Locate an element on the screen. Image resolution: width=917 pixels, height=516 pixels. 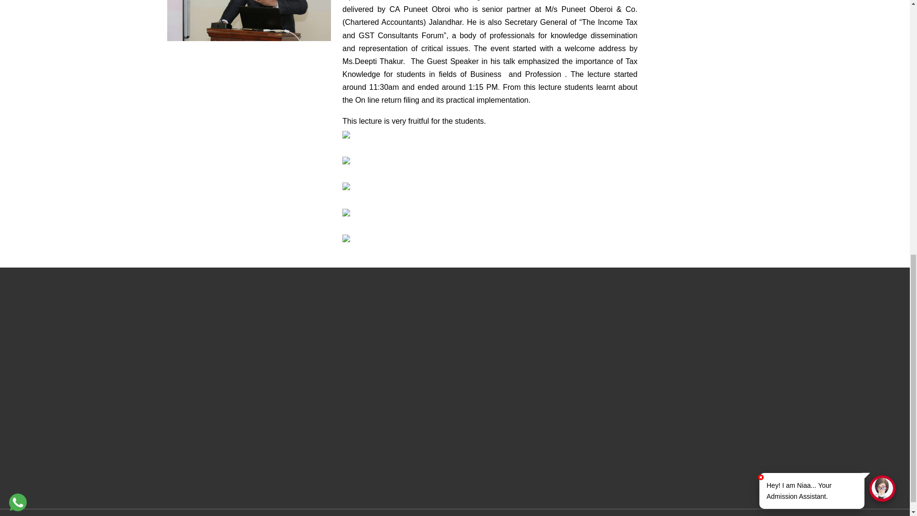
Minimize is located at coordinates (891, 54).